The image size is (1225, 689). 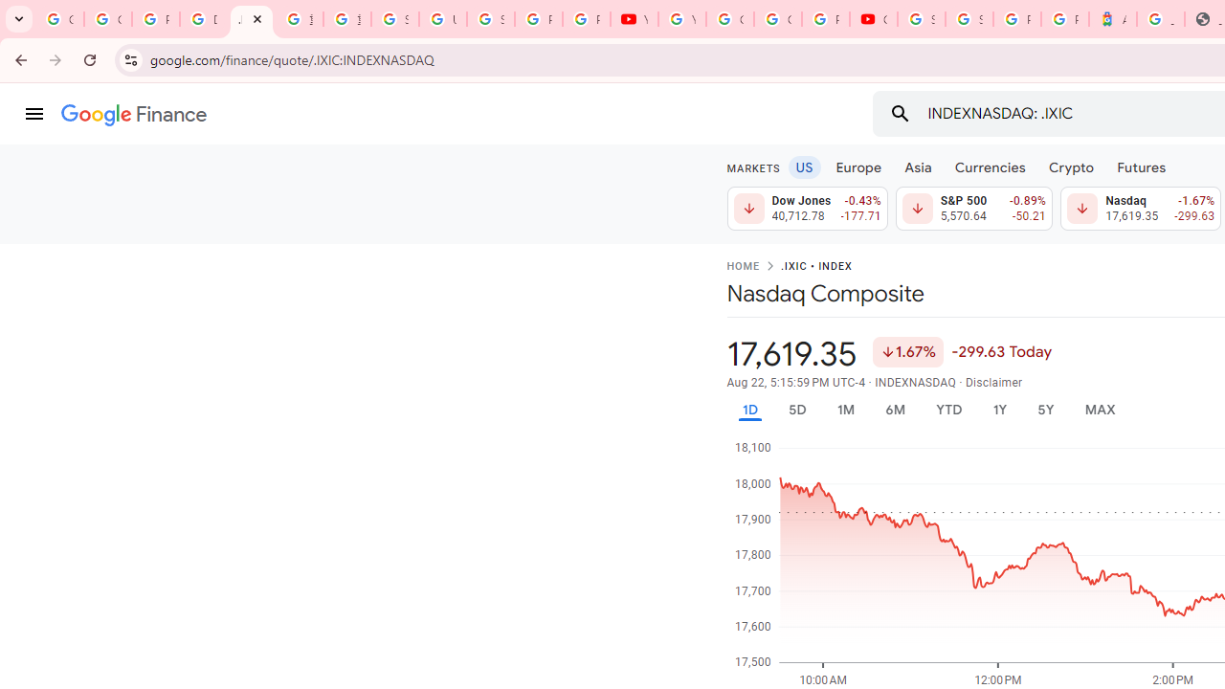 I want to click on US, so click(x=804, y=167).